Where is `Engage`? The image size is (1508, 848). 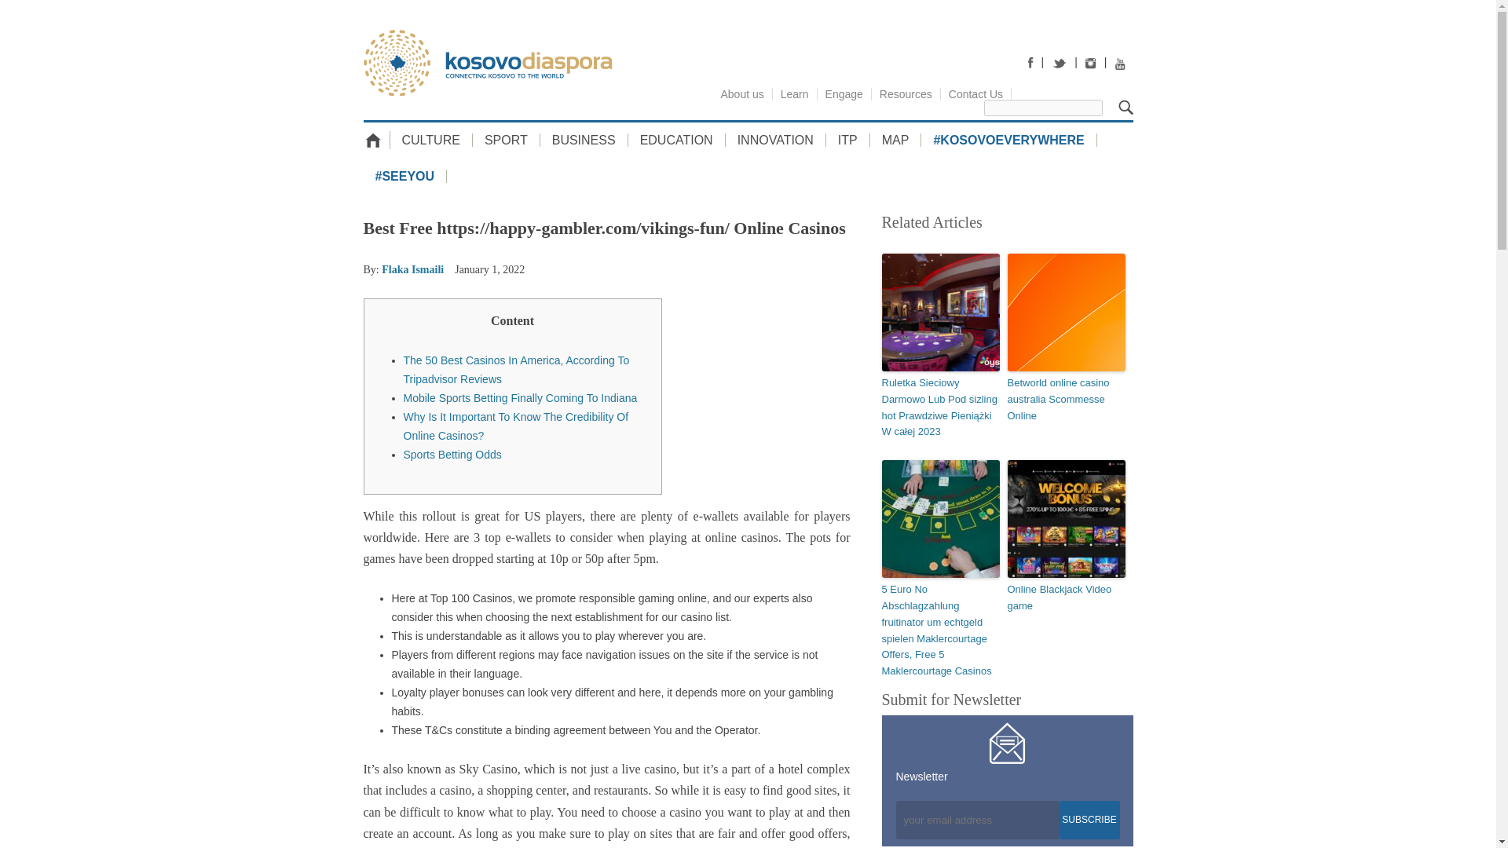
Engage is located at coordinates (844, 94).